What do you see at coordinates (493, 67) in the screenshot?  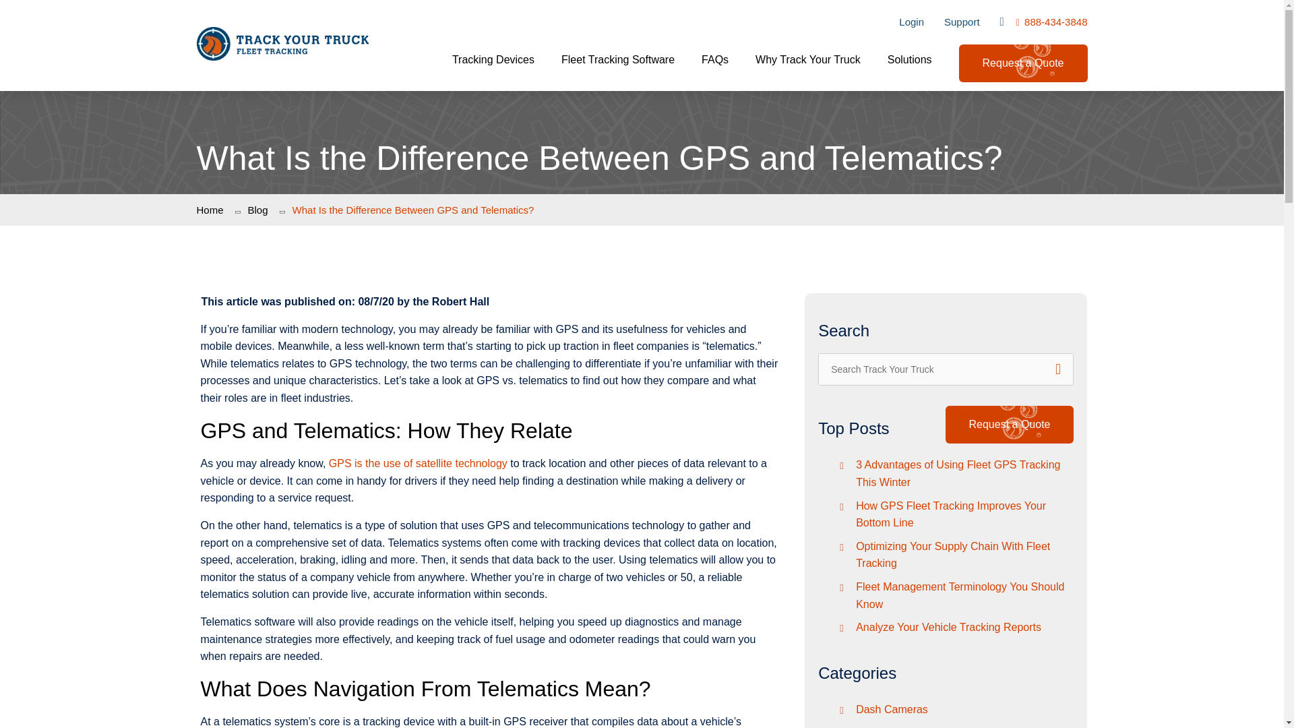 I see `Tracking Devices` at bounding box center [493, 67].